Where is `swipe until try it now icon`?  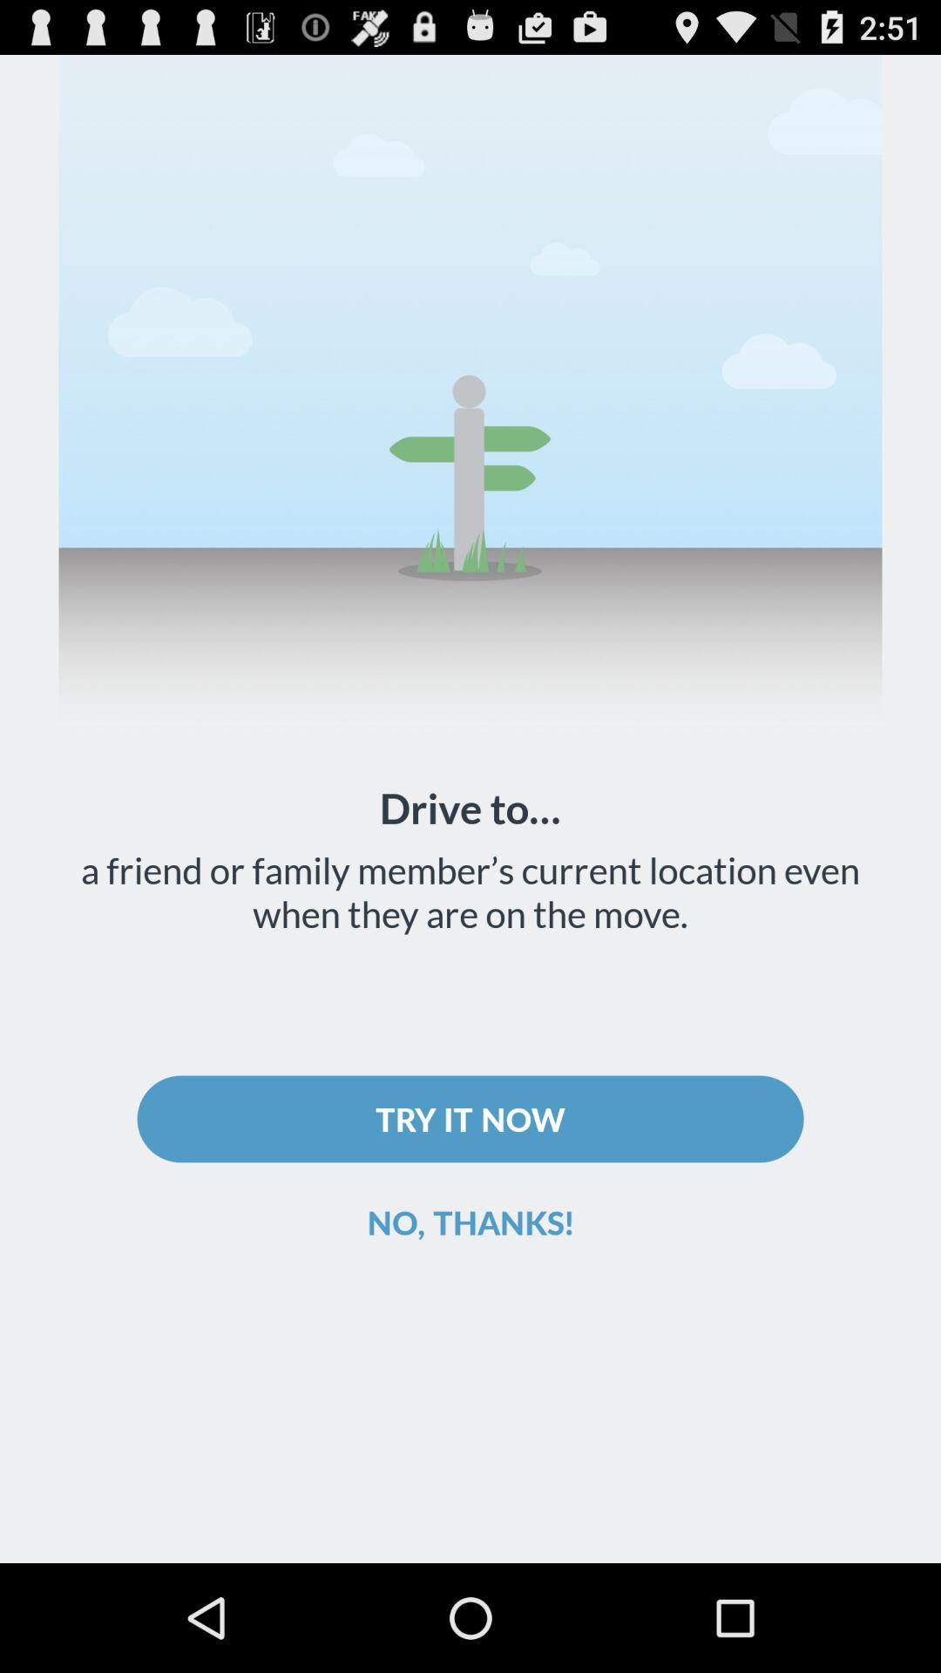 swipe until try it now icon is located at coordinates (470, 1119).